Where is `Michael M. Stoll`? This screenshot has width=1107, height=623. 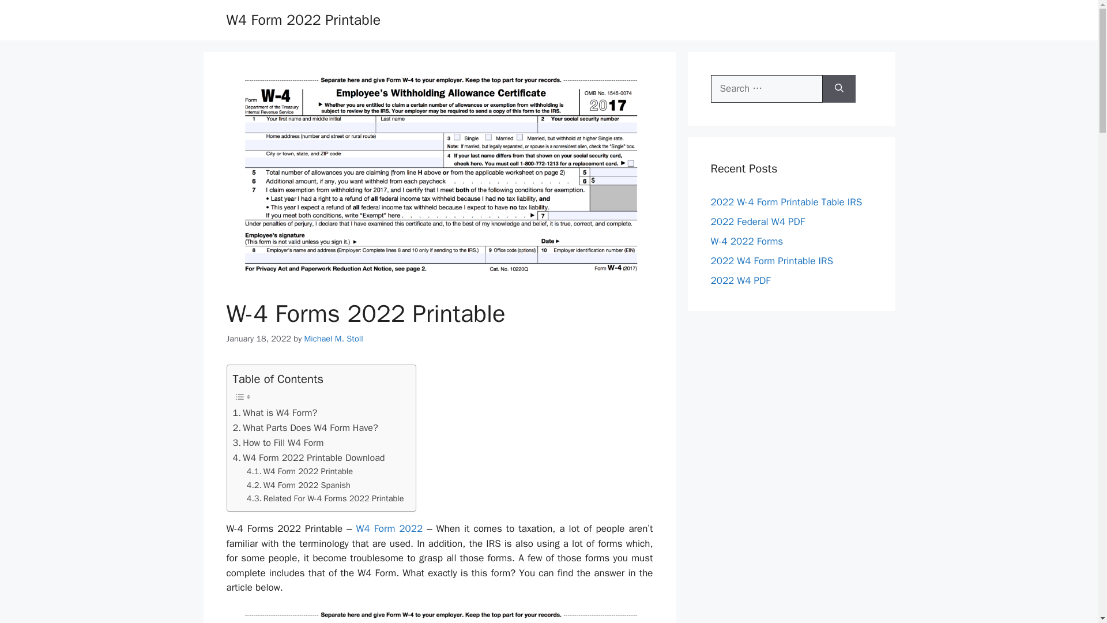
Michael M. Stoll is located at coordinates (333, 338).